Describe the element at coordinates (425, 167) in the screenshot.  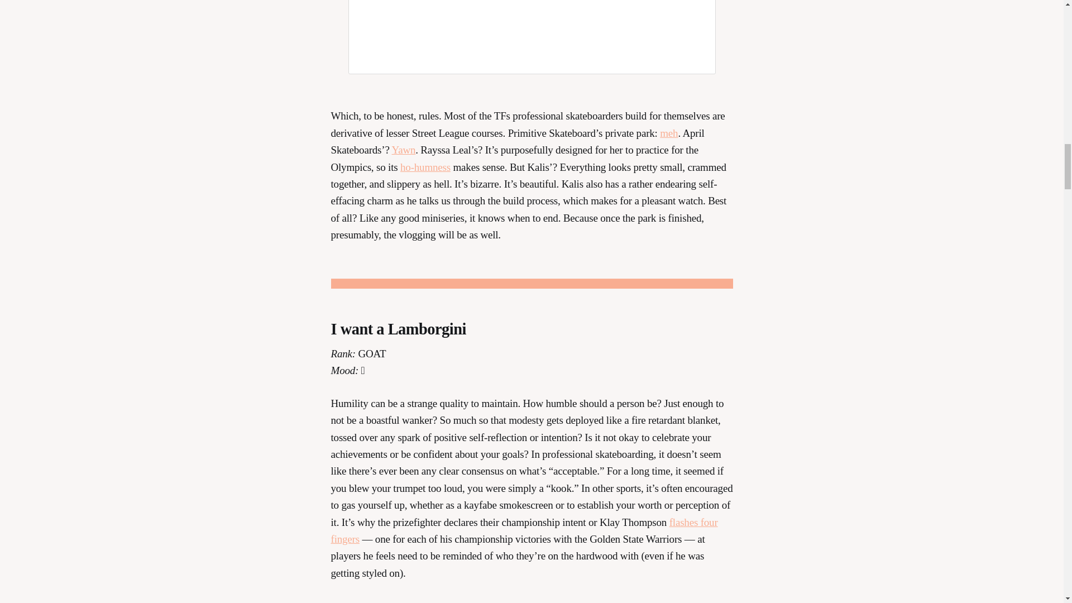
I see `ho-humness` at that location.